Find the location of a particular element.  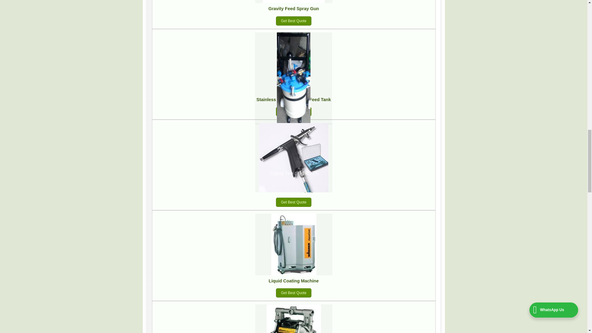

Stainless Steel Pressure Feed Tank is located at coordinates (294, 99).